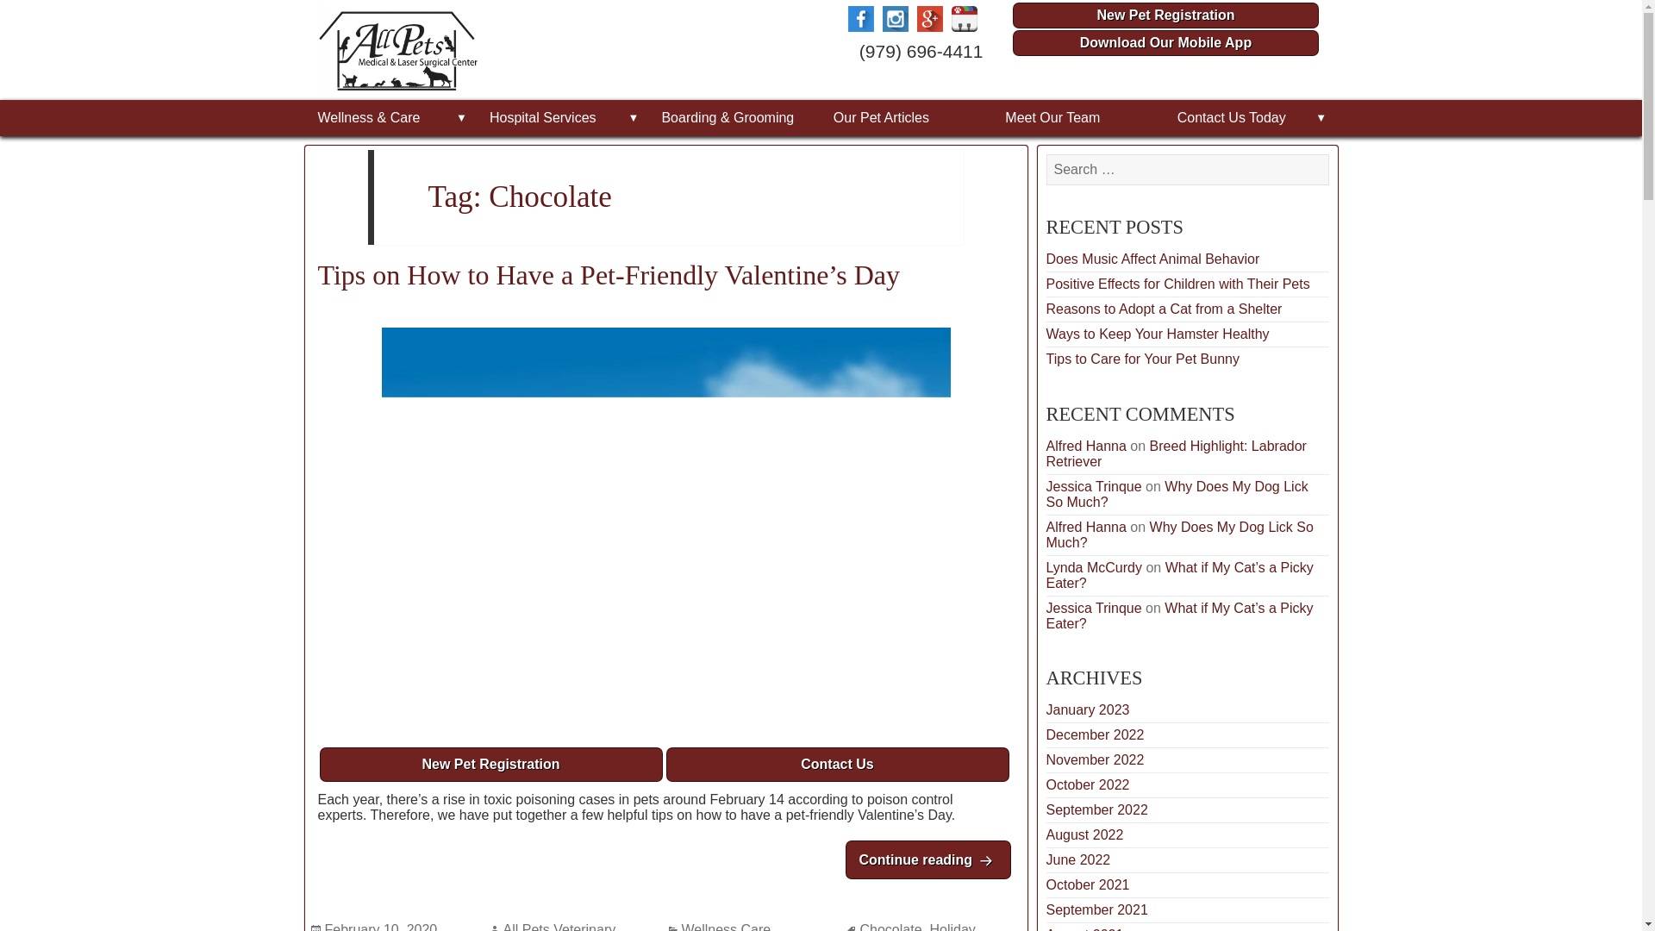  I want to click on Wellness Care, so click(726, 927).